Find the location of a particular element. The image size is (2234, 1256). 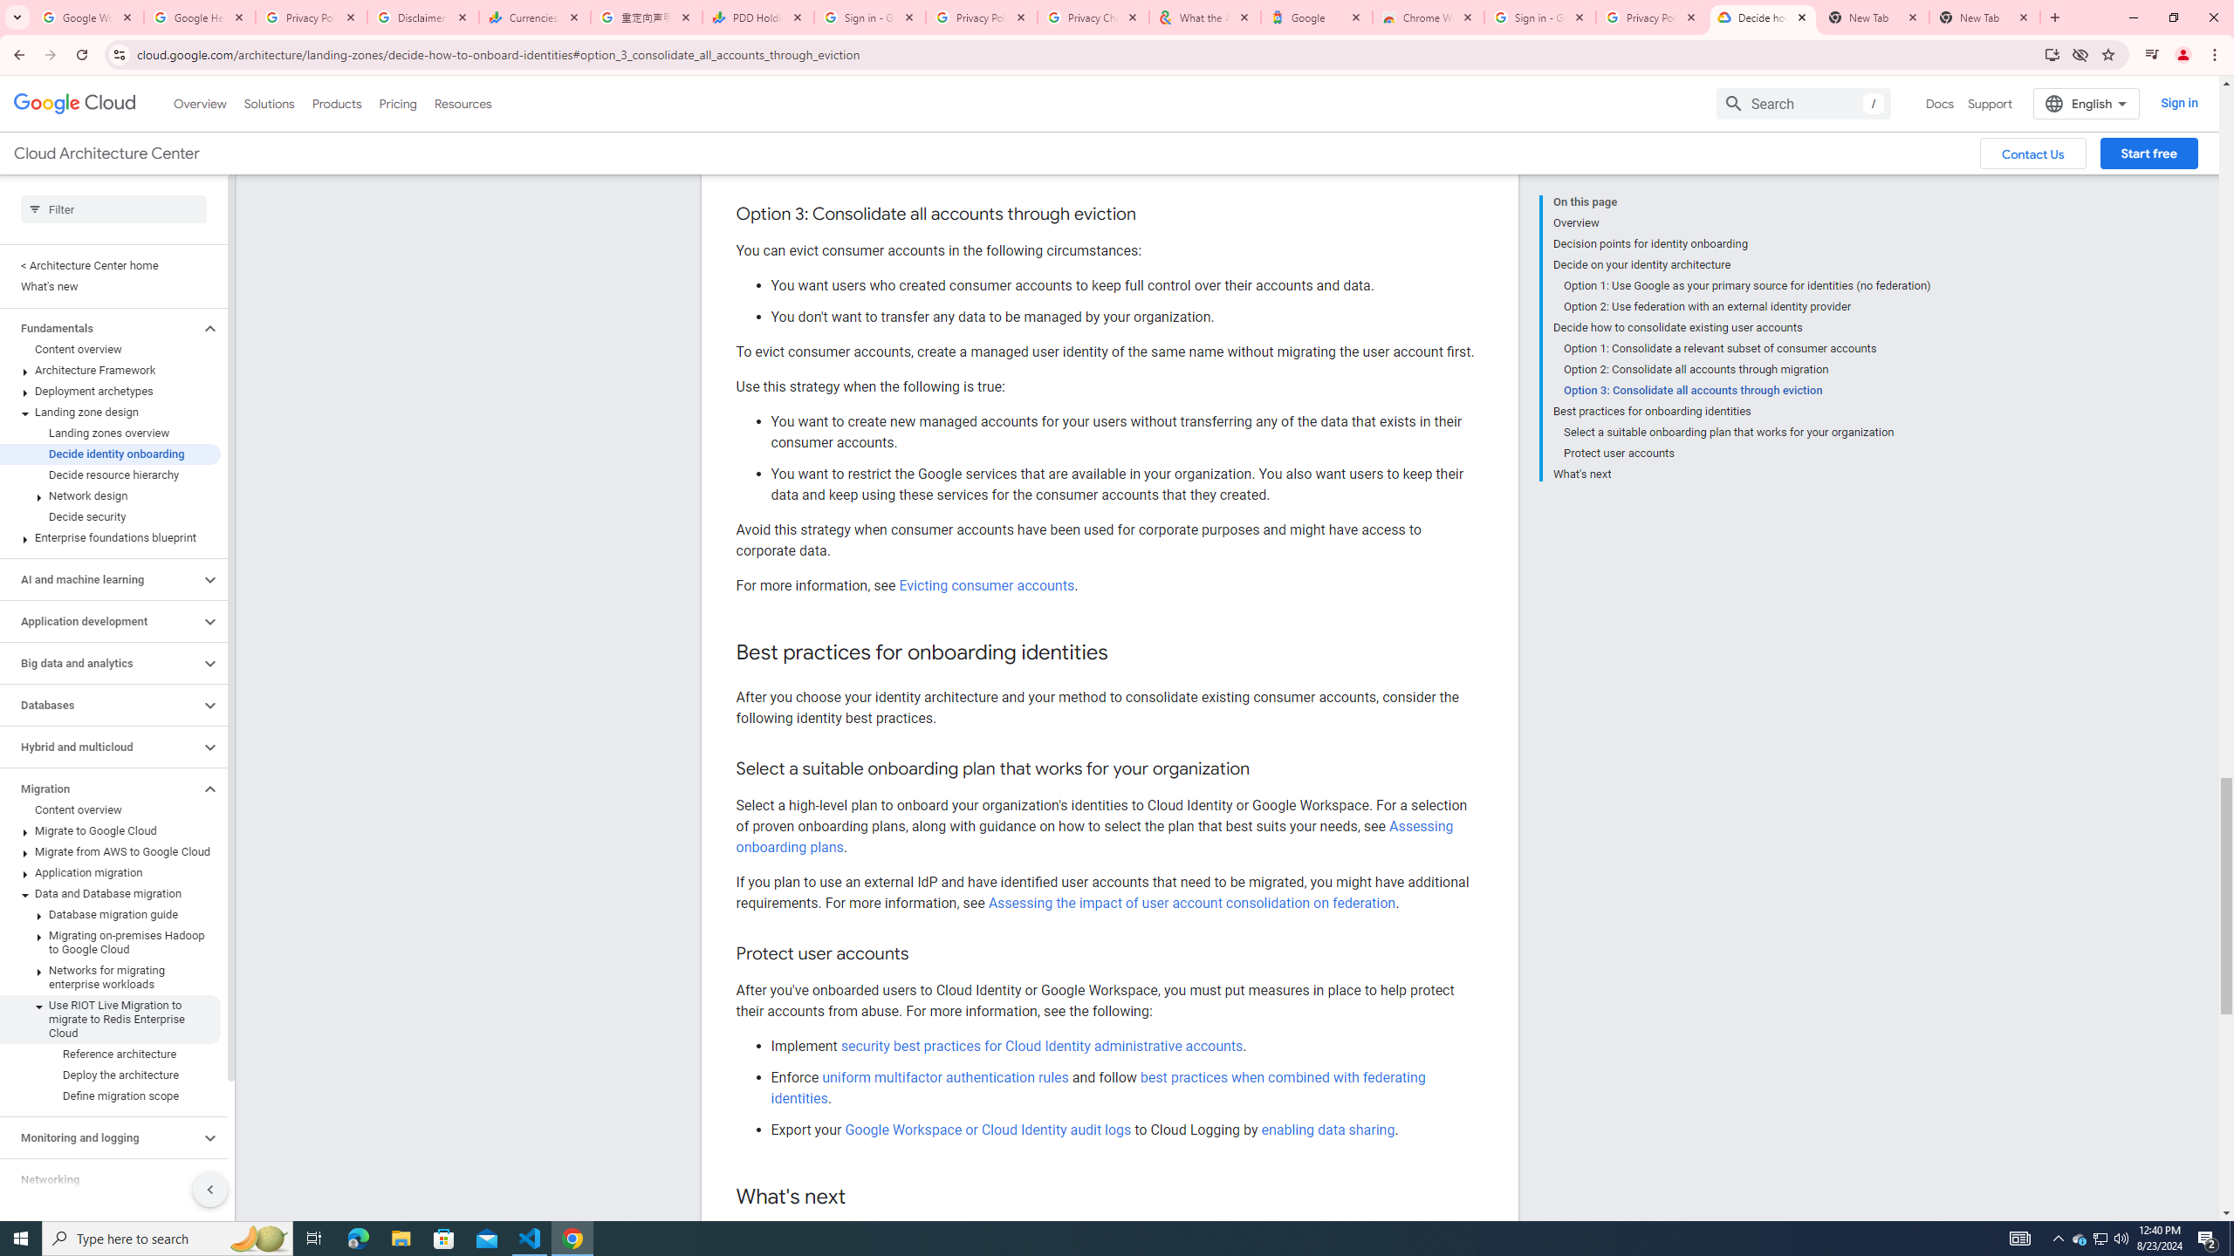

PDD Holdings Inc - ADR (PDD) Price & News - Google Finance is located at coordinates (758, 17).